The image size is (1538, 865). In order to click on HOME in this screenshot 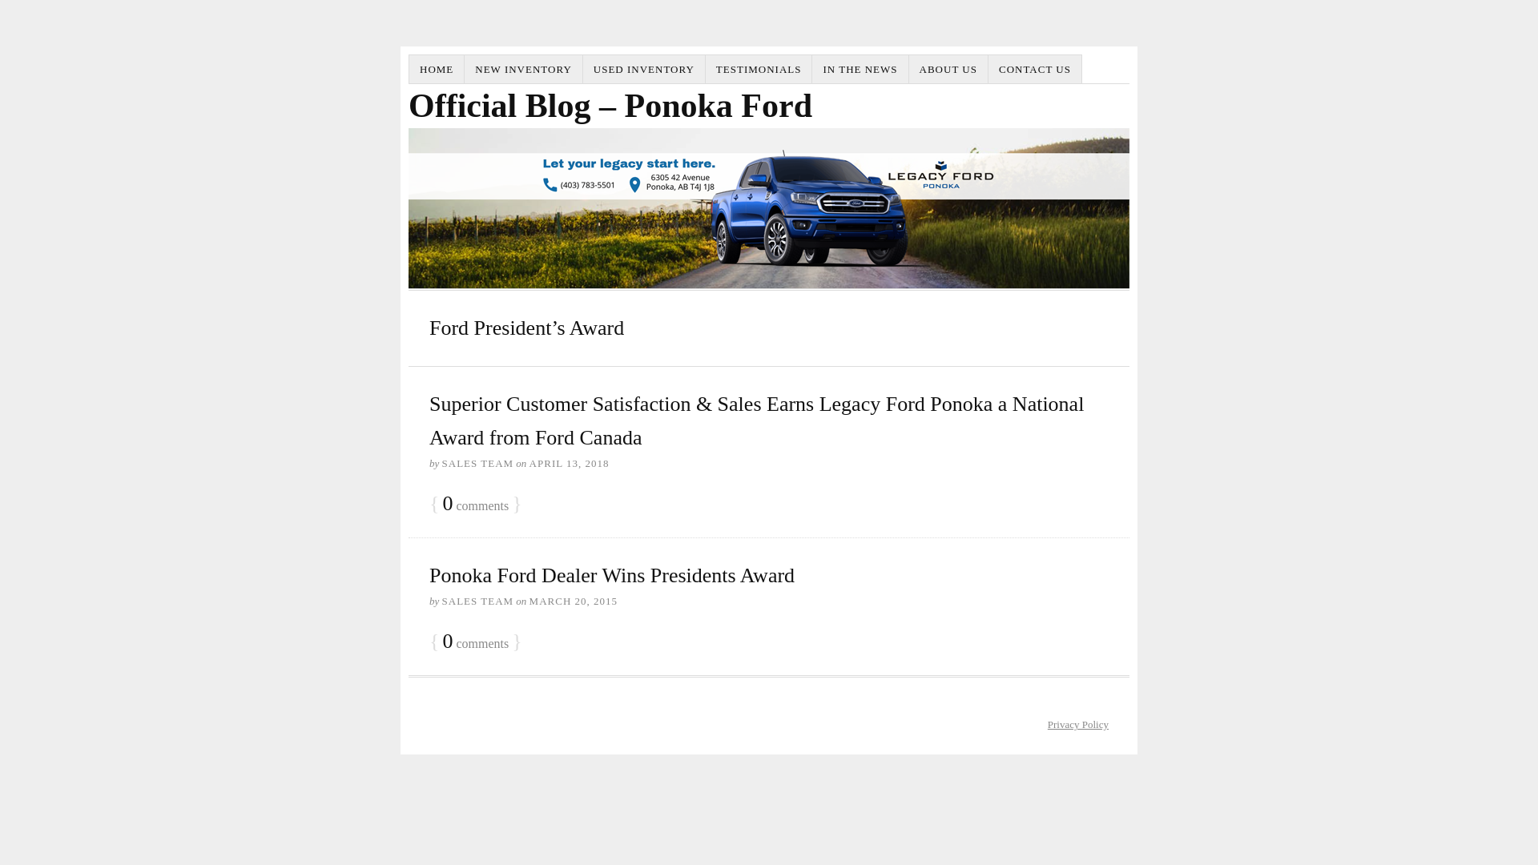, I will do `click(437, 69)`.